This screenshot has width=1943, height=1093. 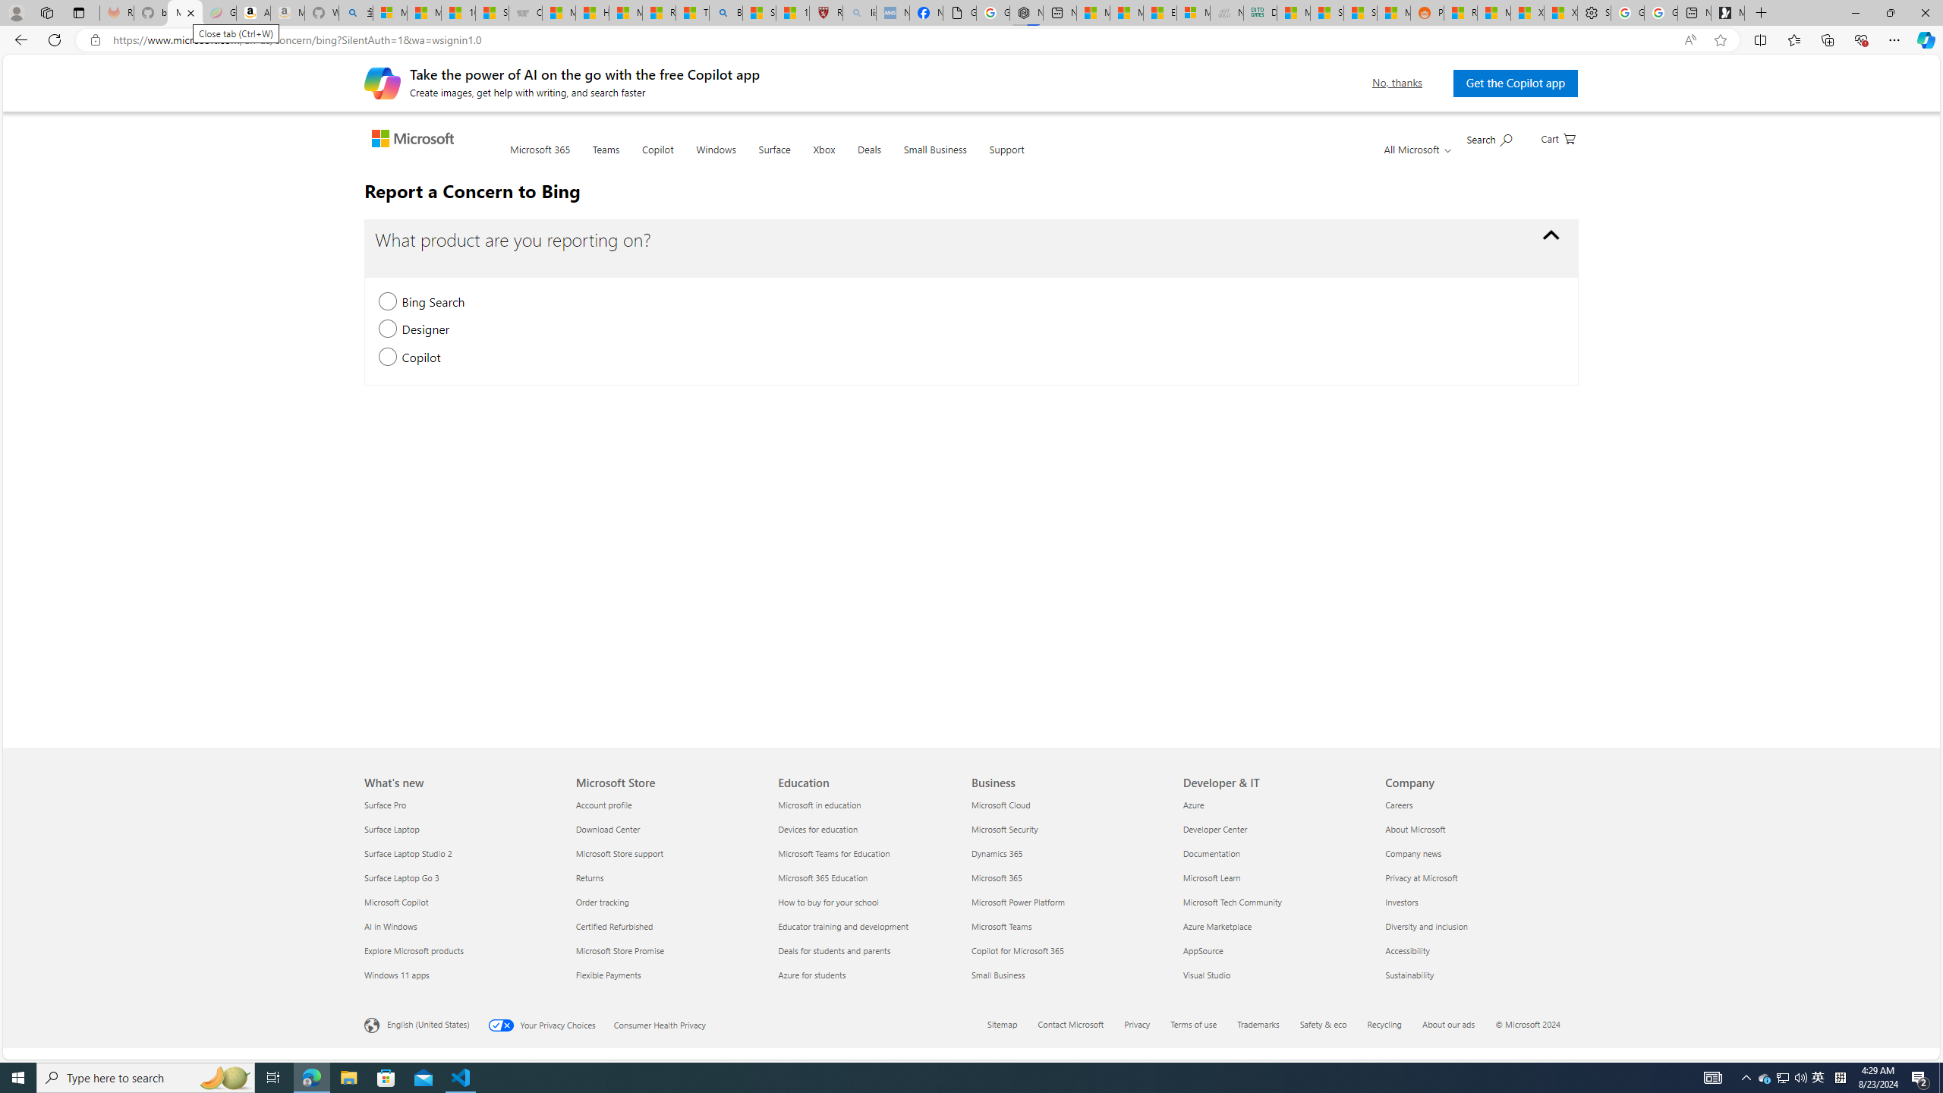 What do you see at coordinates (592, 13) in the screenshot?
I see `How I Got Rid of Microsoft Edge's Unnecessary Features` at bounding box center [592, 13].